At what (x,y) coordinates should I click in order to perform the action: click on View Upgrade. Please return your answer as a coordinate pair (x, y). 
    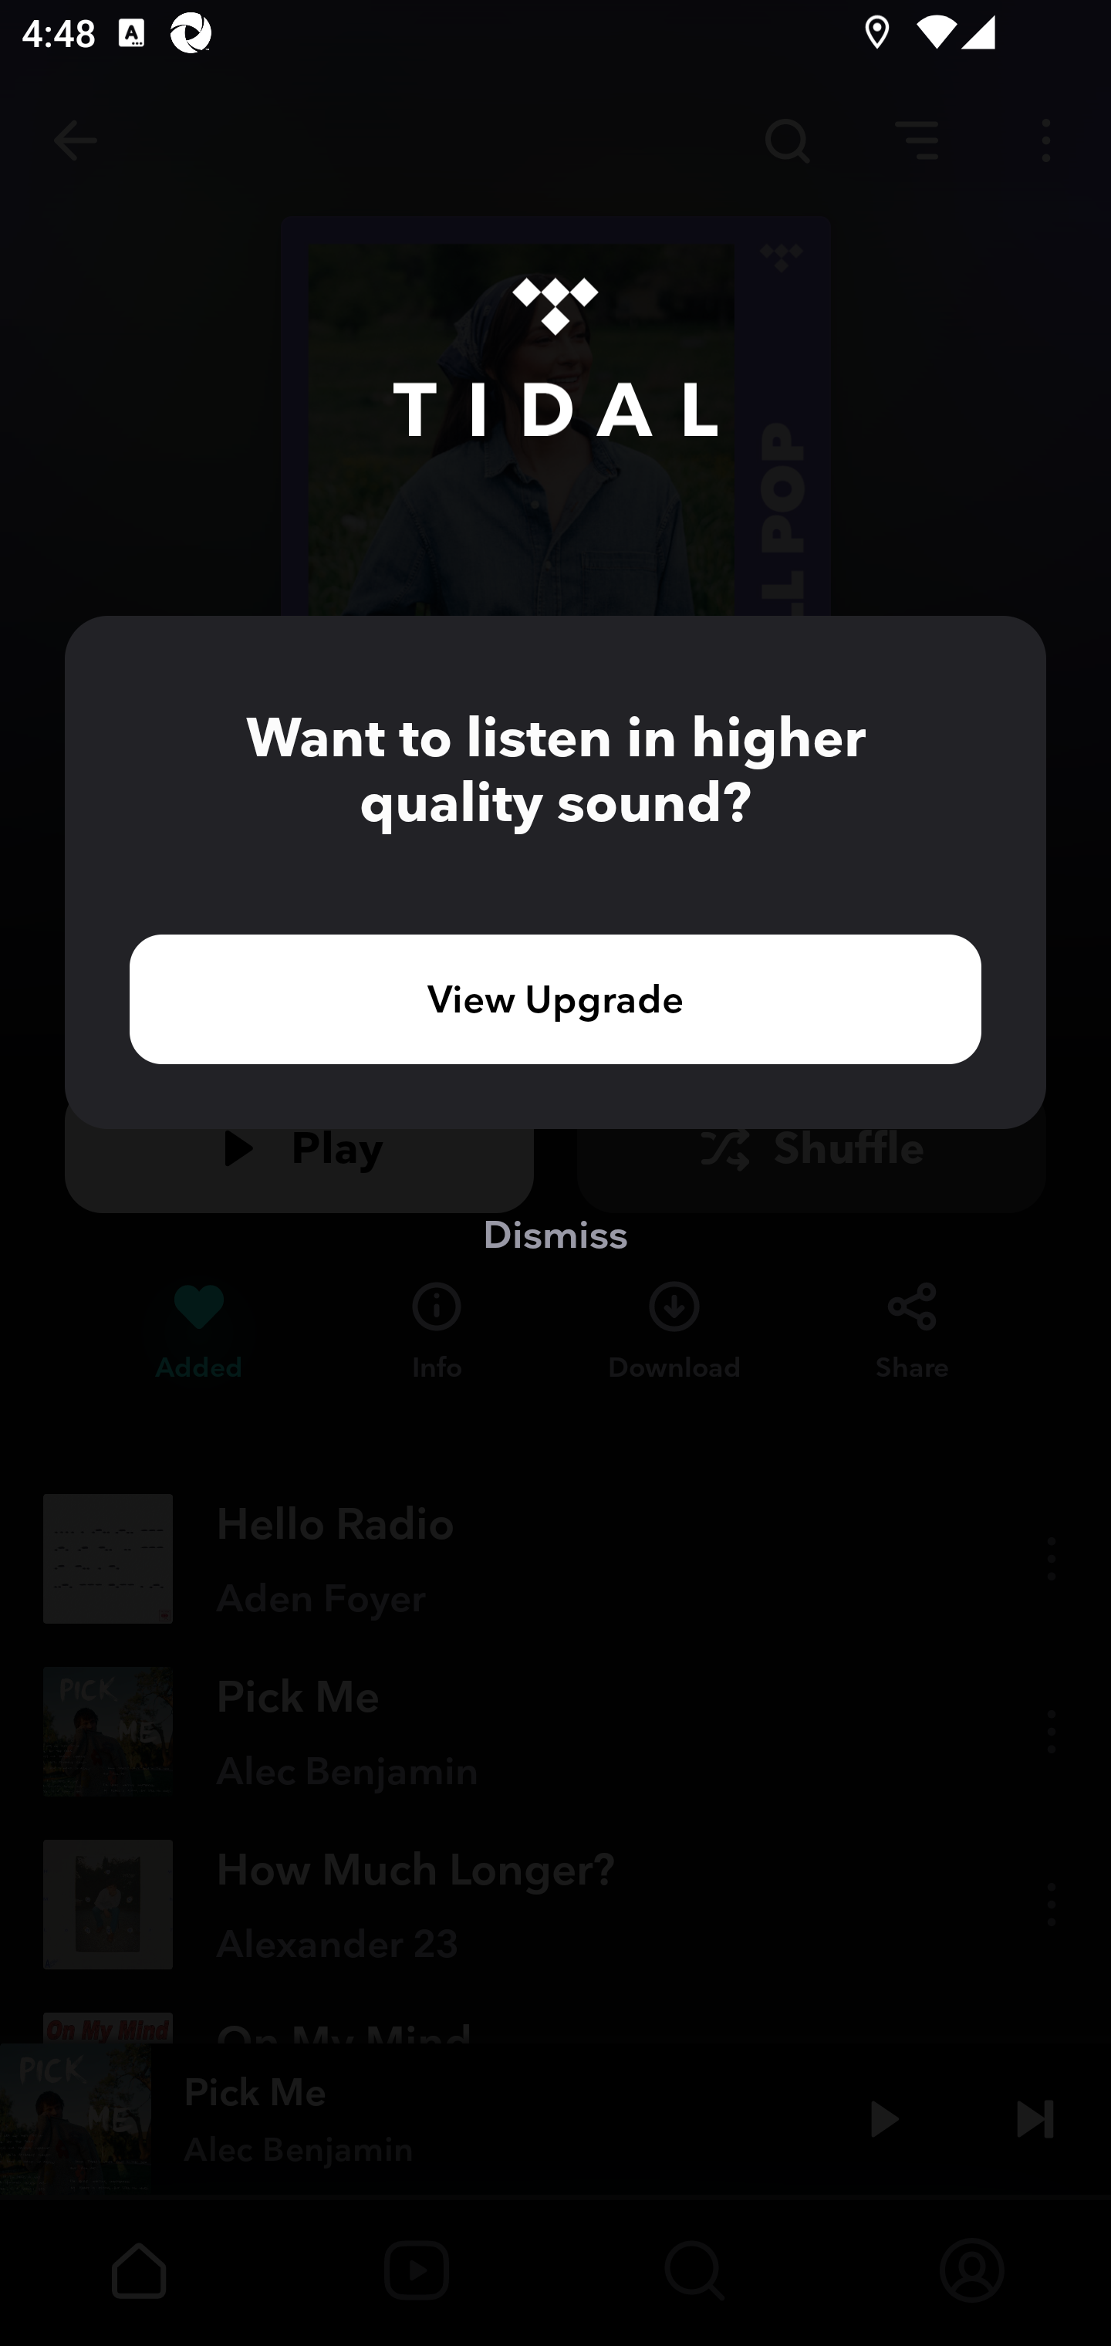
    Looking at the image, I should click on (555, 999).